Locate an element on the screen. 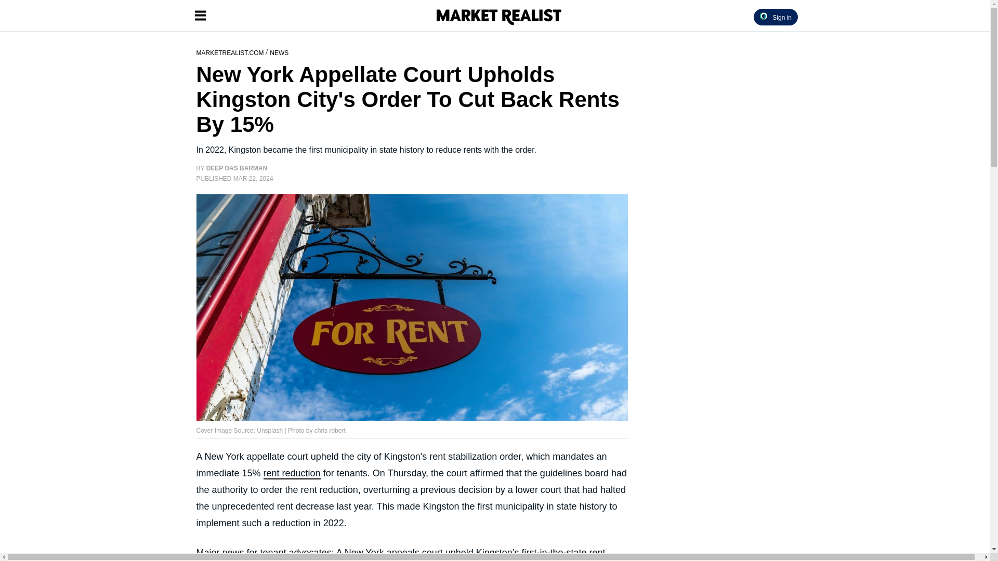 Image resolution: width=998 pixels, height=561 pixels. DEEP DAS BARMAN is located at coordinates (237, 168).